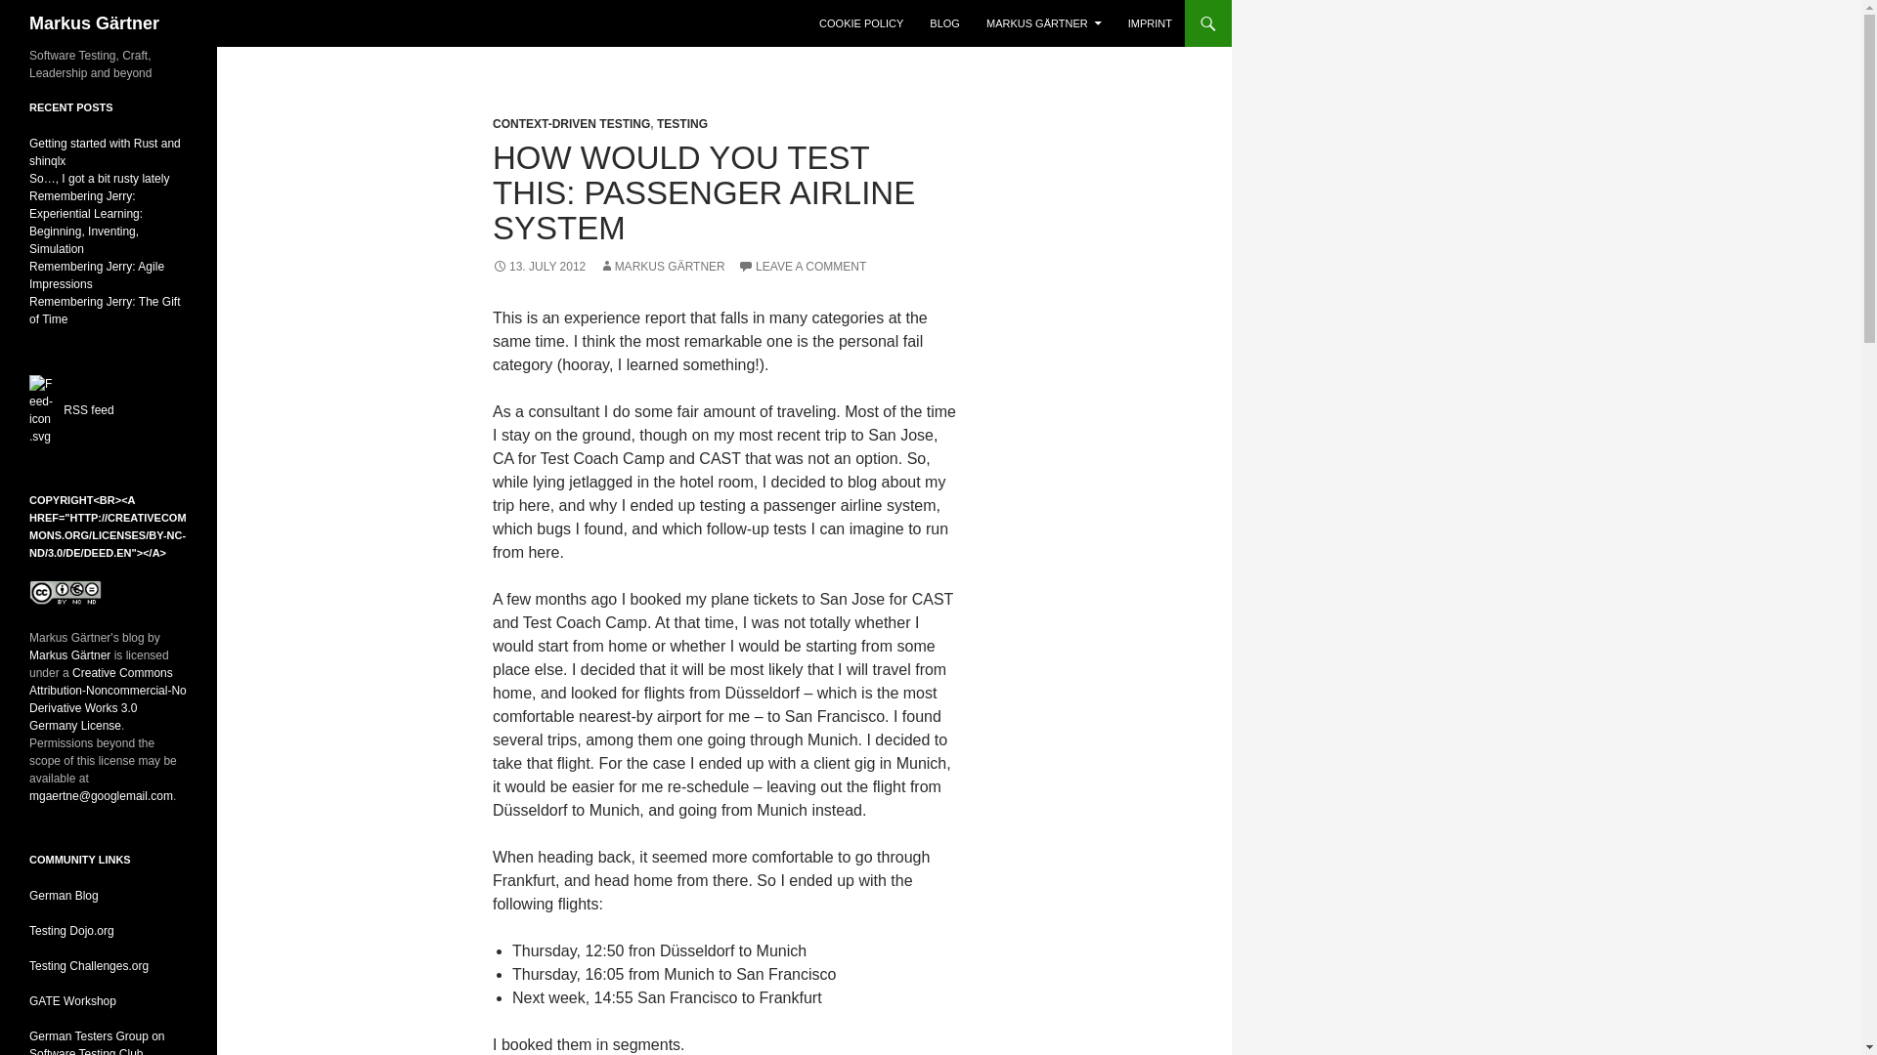 This screenshot has width=1877, height=1055. What do you see at coordinates (571, 123) in the screenshot?
I see `CONTEXT-DRIVEN TESTING` at bounding box center [571, 123].